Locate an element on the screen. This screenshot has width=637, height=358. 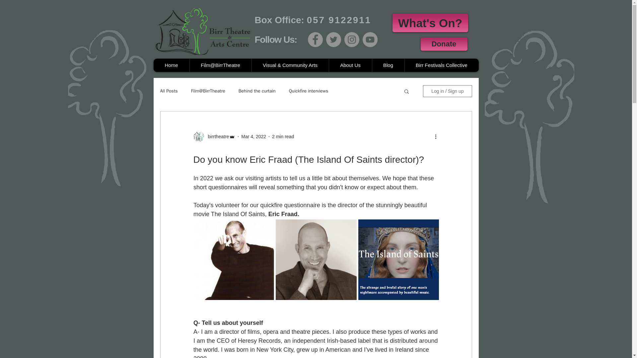
Blog is located at coordinates (388, 65).